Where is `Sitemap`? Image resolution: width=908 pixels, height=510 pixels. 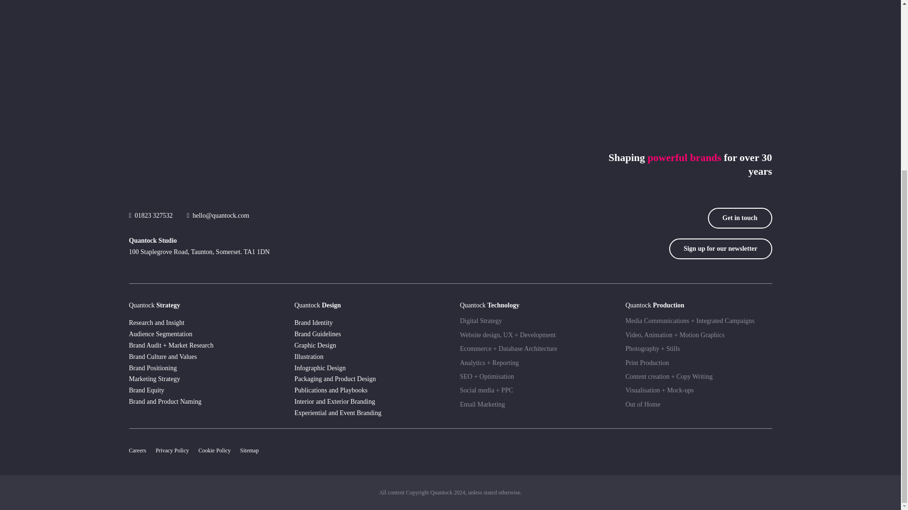 Sitemap is located at coordinates (250, 450).